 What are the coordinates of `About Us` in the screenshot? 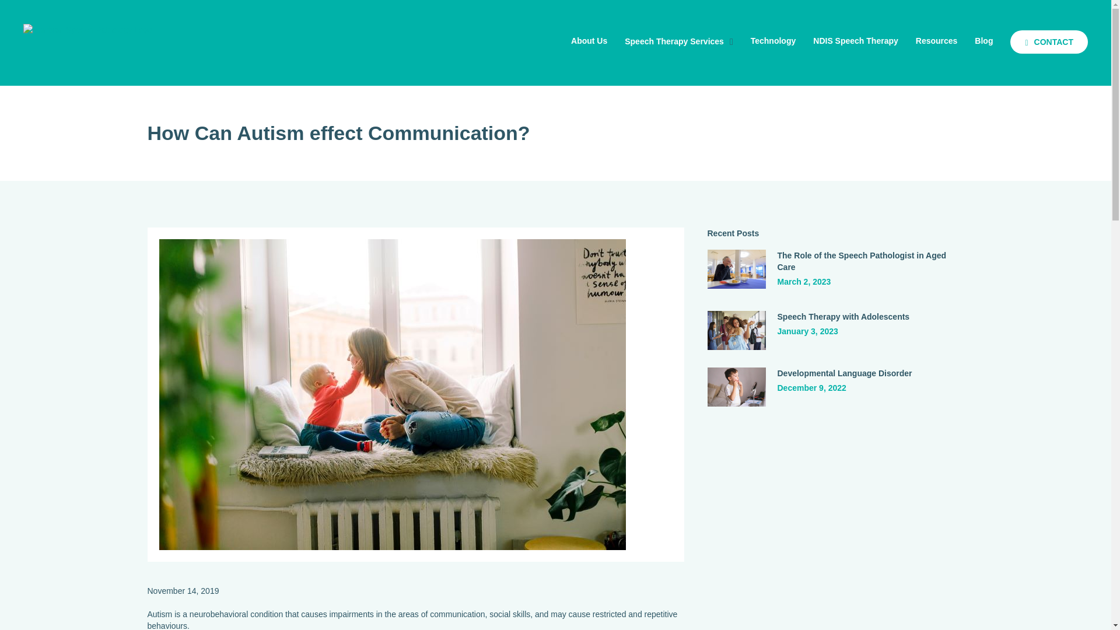 It's located at (589, 41).